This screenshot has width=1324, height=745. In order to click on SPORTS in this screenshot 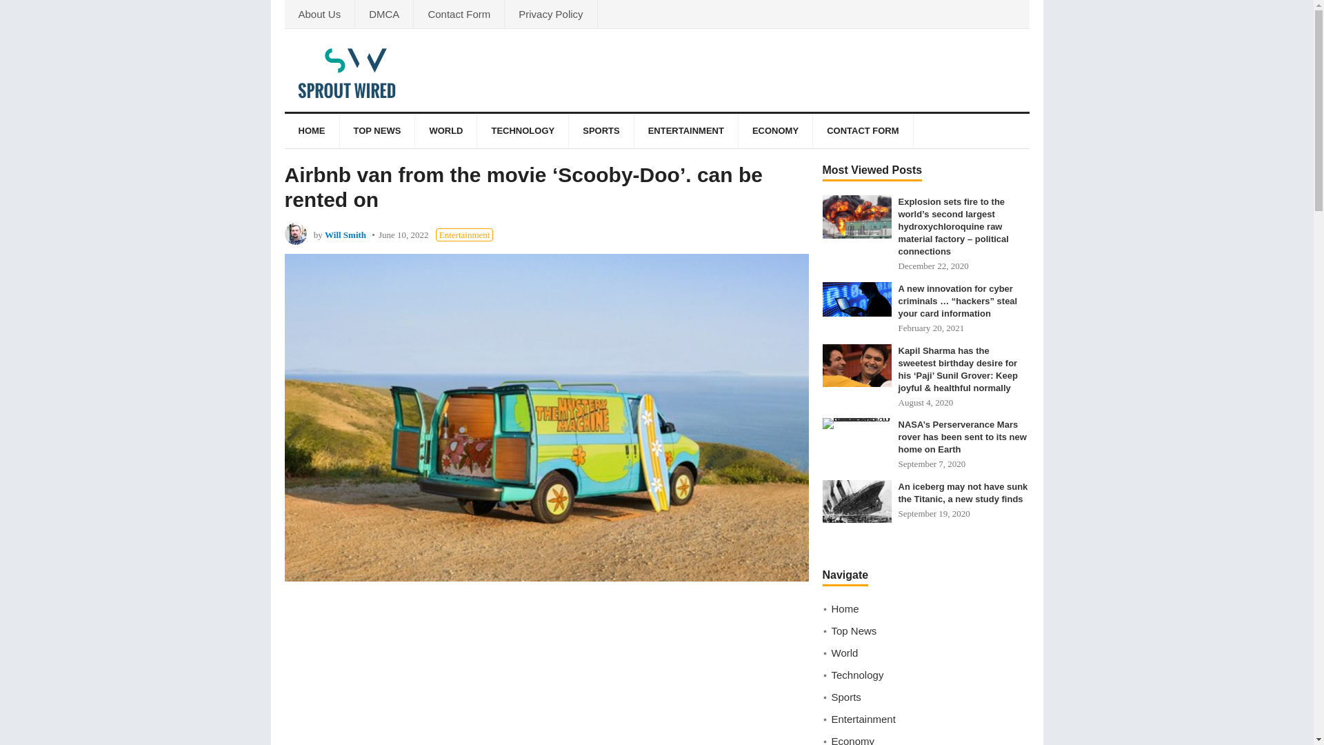, I will do `click(601, 131)`.